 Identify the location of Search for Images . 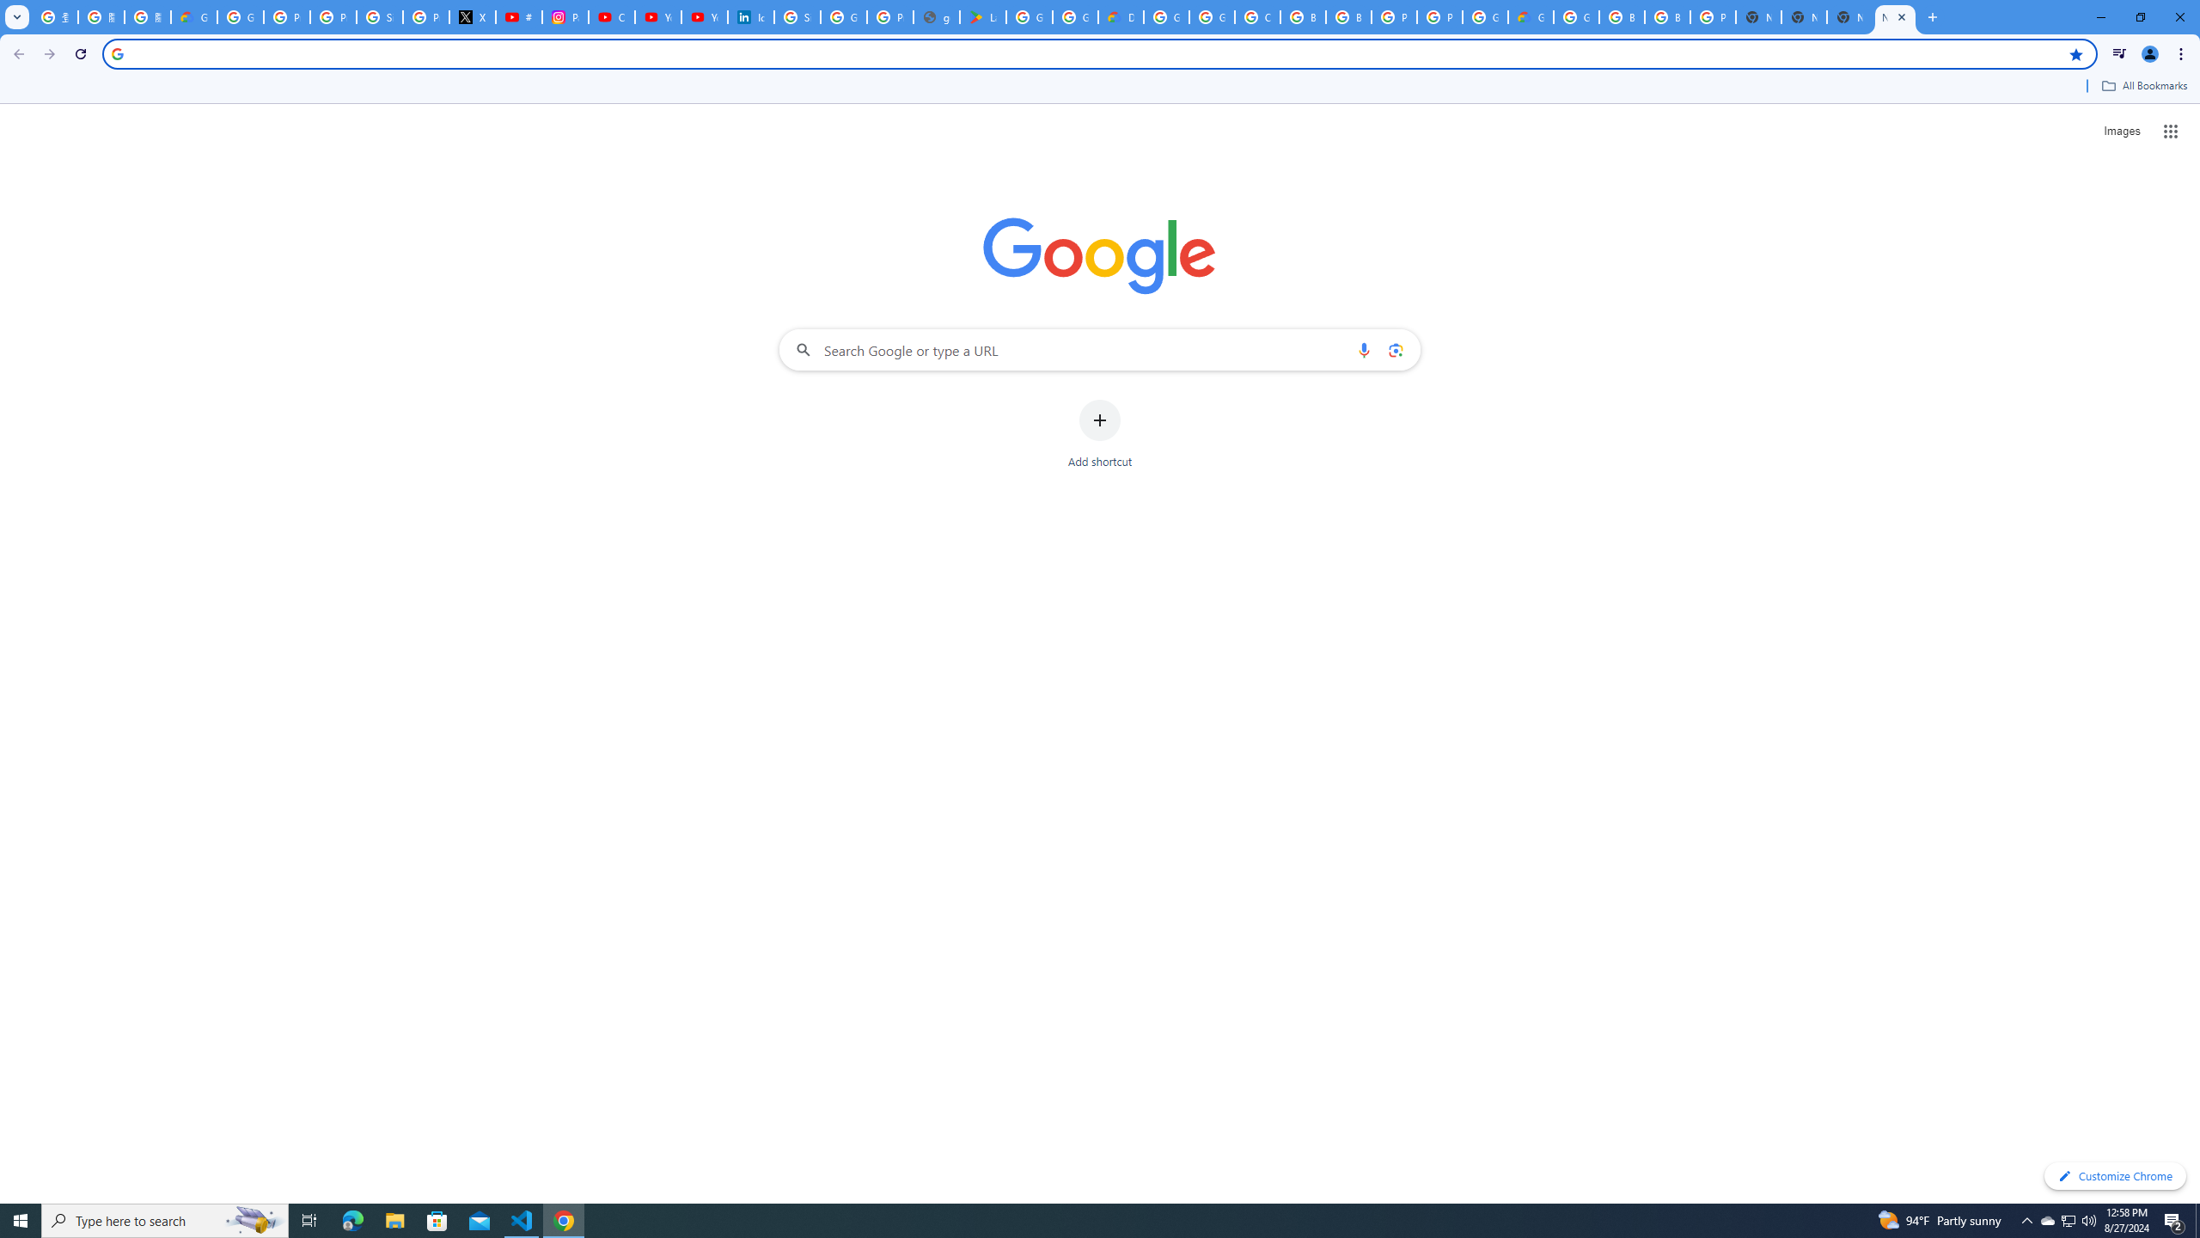
(2121, 132).